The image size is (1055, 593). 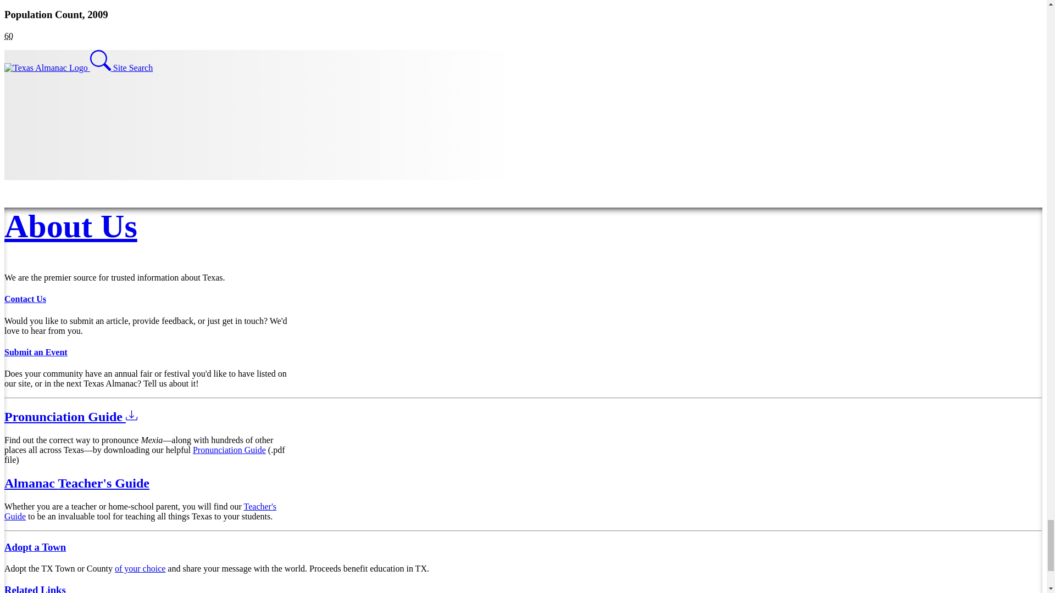 What do you see at coordinates (25, 299) in the screenshot?
I see `Contact Us` at bounding box center [25, 299].